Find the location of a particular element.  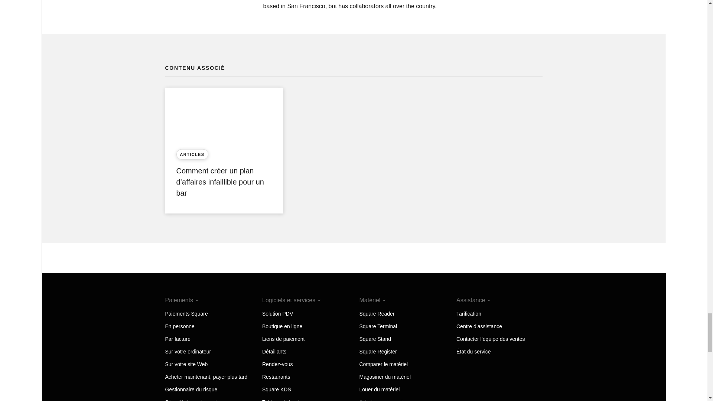

Sur votre ordinateur is located at coordinates (188, 351).